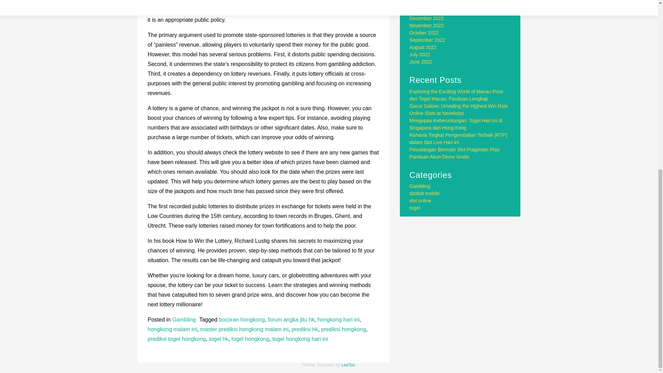 The image size is (663, 373). Describe the element at coordinates (172, 329) in the screenshot. I see `hongkong malam ini` at that location.